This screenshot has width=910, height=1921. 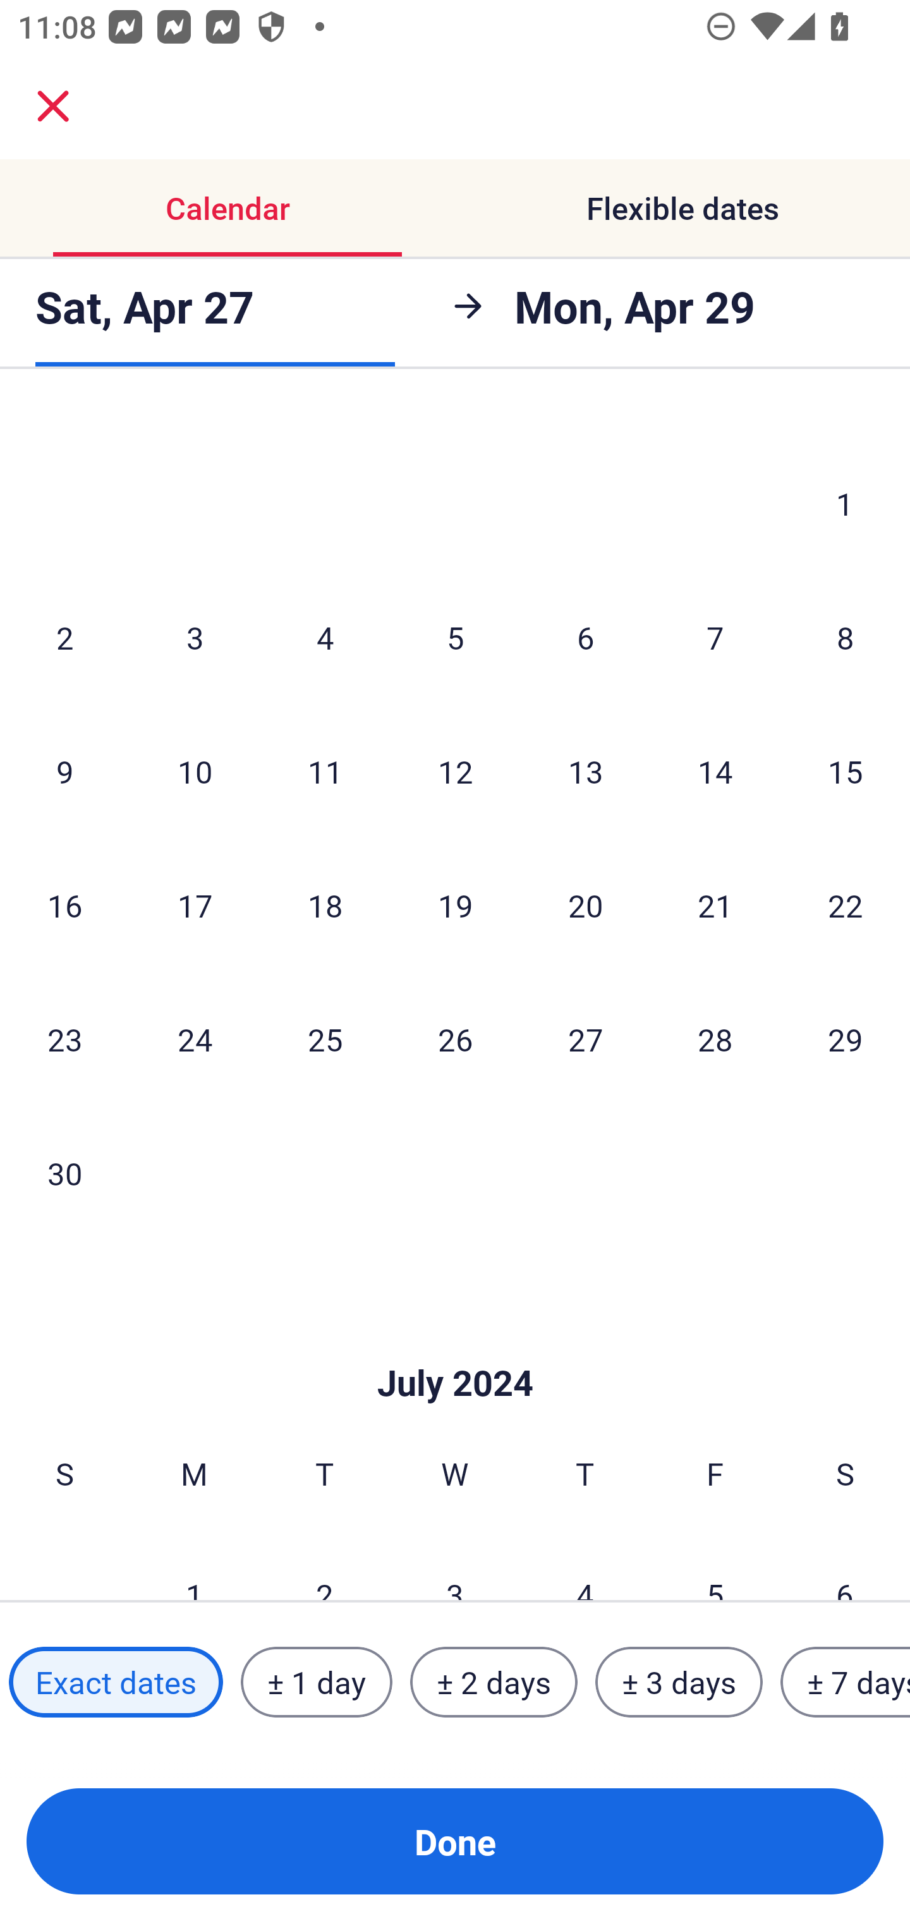 I want to click on 18 Tuesday, June 18, 2024, so click(x=325, y=906).